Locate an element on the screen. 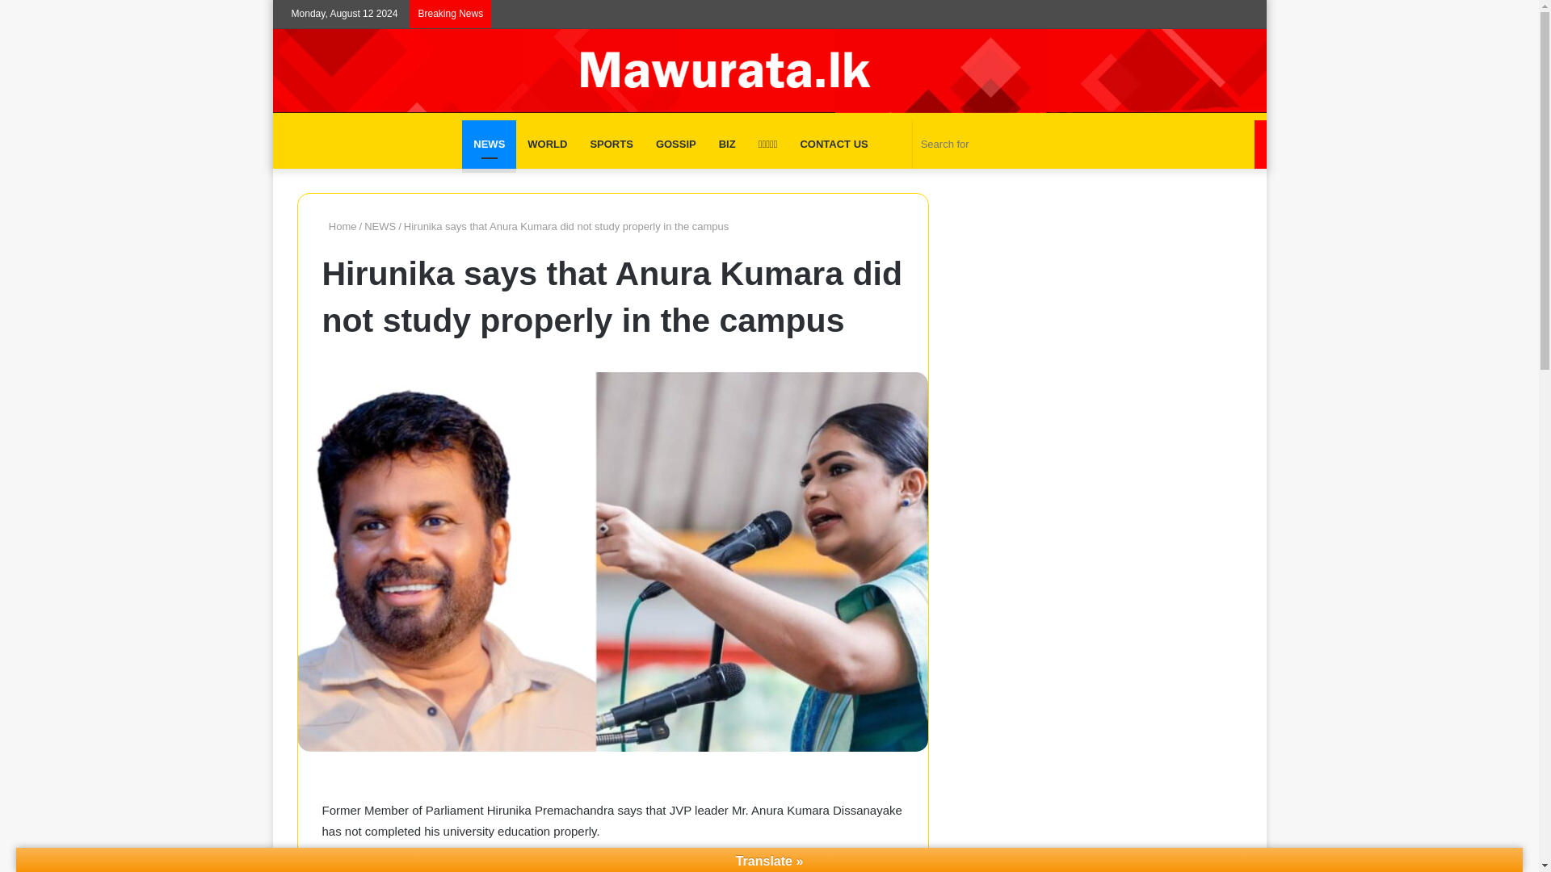  CONTACT US is located at coordinates (834, 145).